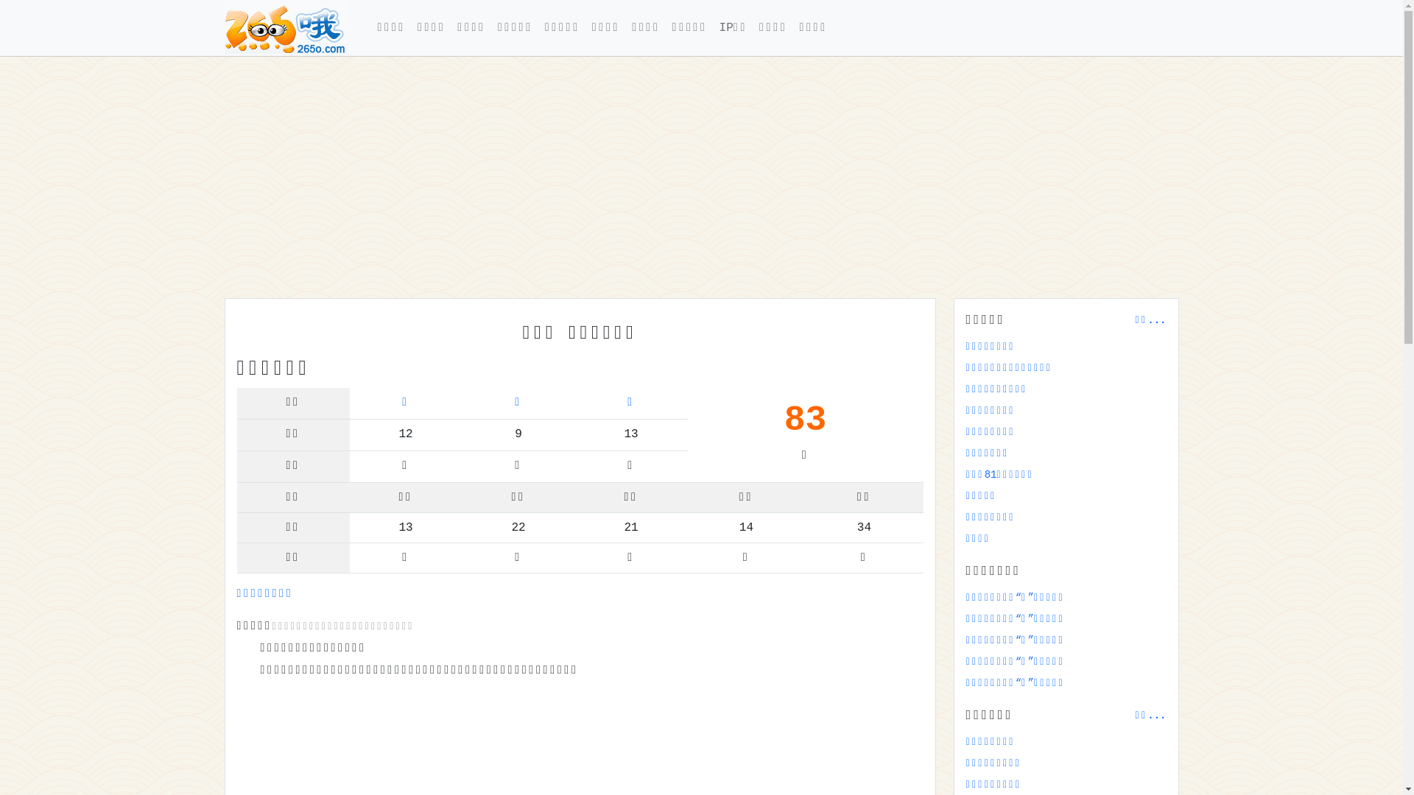  What do you see at coordinates (666, 177) in the screenshot?
I see `Advertisement` at bounding box center [666, 177].